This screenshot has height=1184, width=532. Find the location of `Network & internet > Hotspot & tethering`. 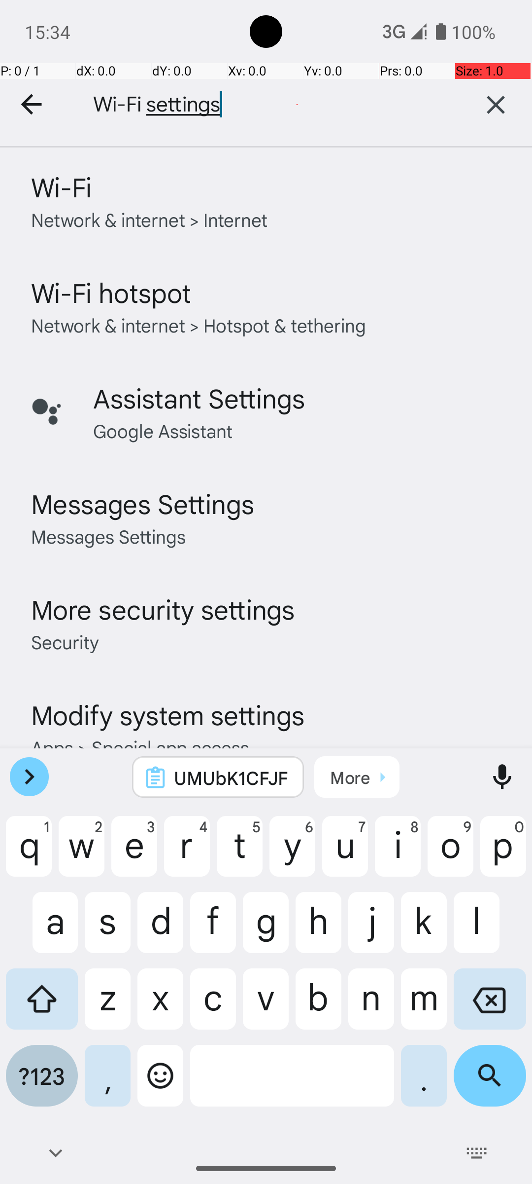

Network & internet > Hotspot & tethering is located at coordinates (199, 325).